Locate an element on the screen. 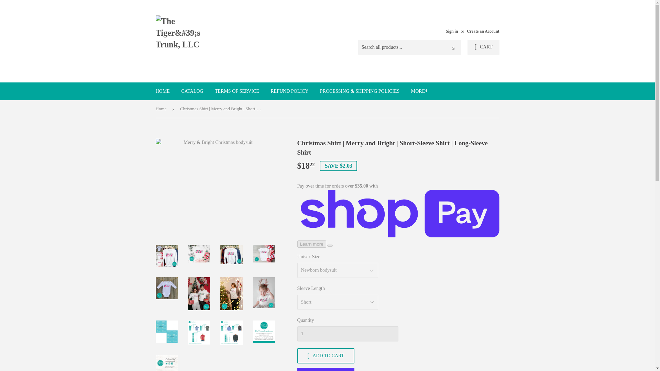  Search is located at coordinates (454, 47).